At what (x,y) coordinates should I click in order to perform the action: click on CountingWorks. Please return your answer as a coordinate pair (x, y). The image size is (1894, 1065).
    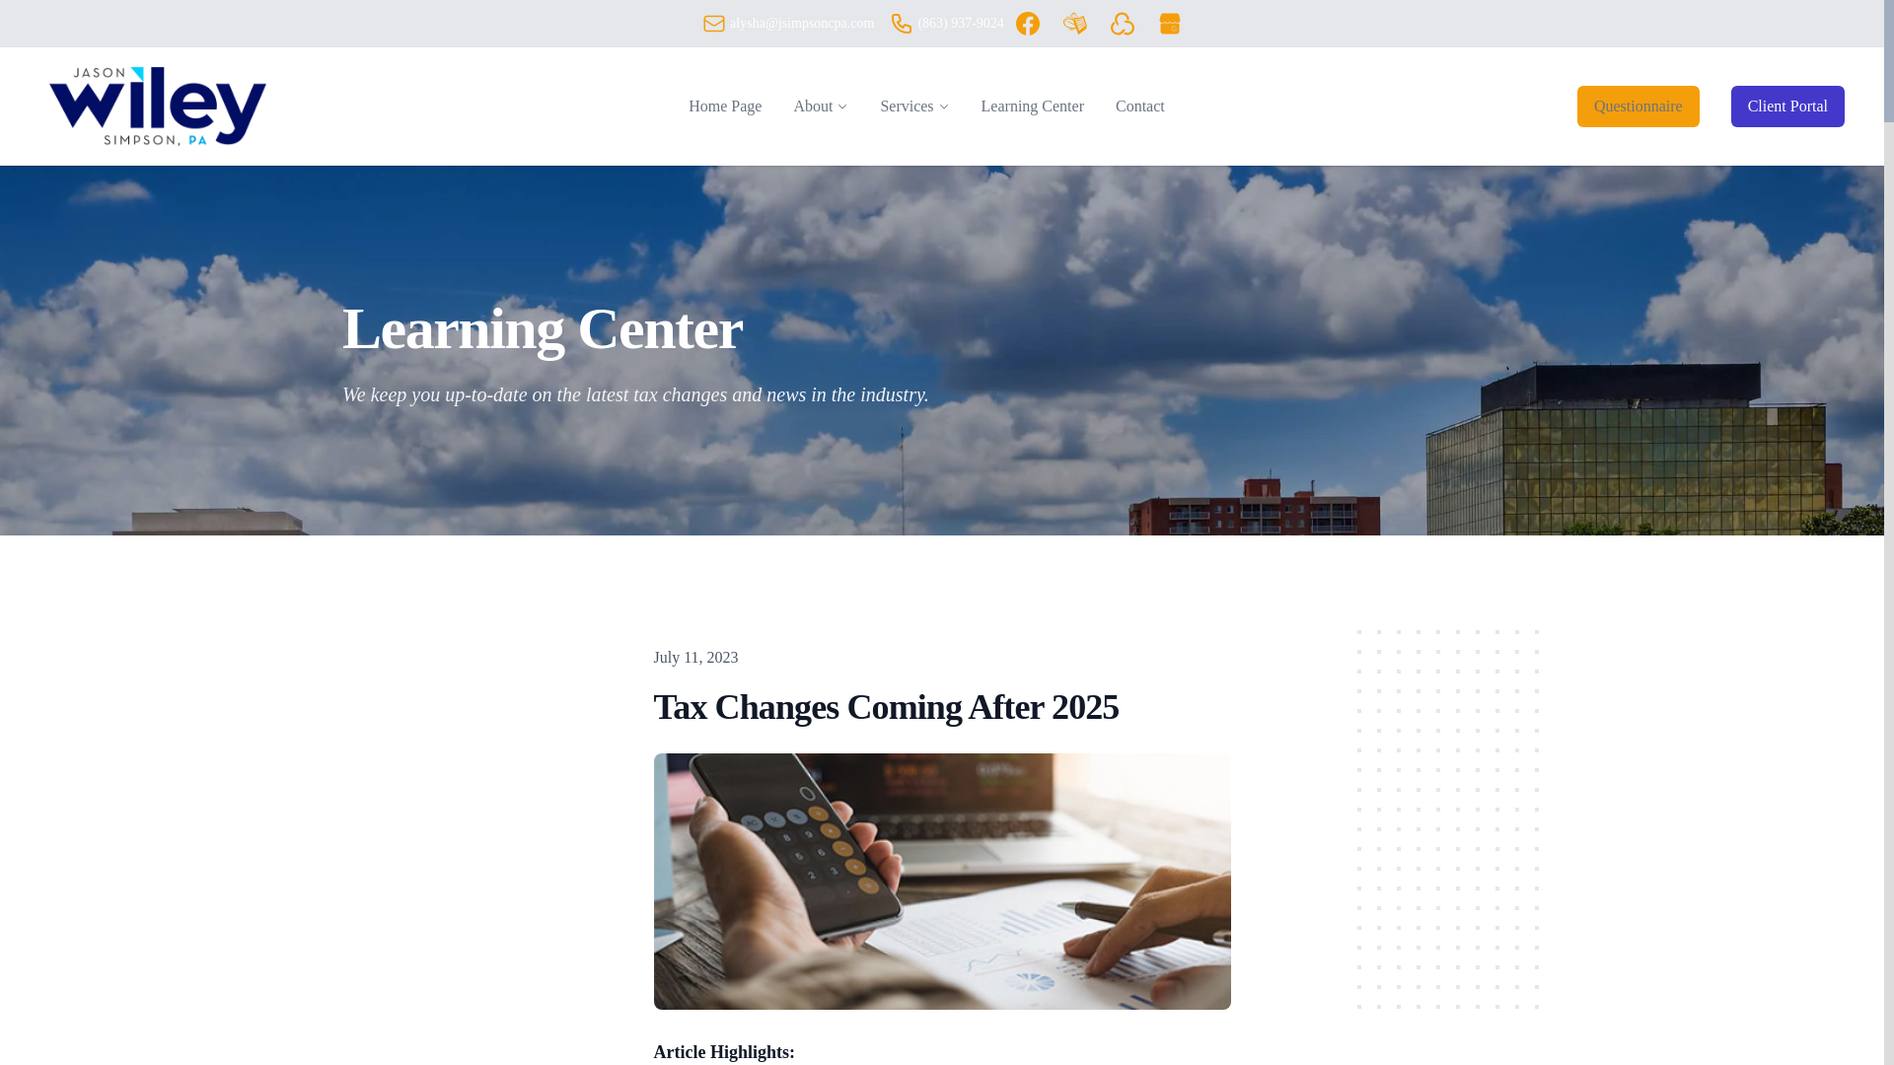
    Looking at the image, I should click on (1123, 23).